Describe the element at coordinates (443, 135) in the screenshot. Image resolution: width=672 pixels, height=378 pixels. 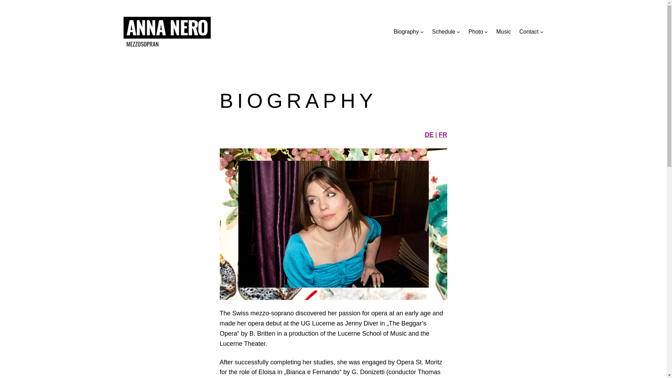
I see `FR` at that location.